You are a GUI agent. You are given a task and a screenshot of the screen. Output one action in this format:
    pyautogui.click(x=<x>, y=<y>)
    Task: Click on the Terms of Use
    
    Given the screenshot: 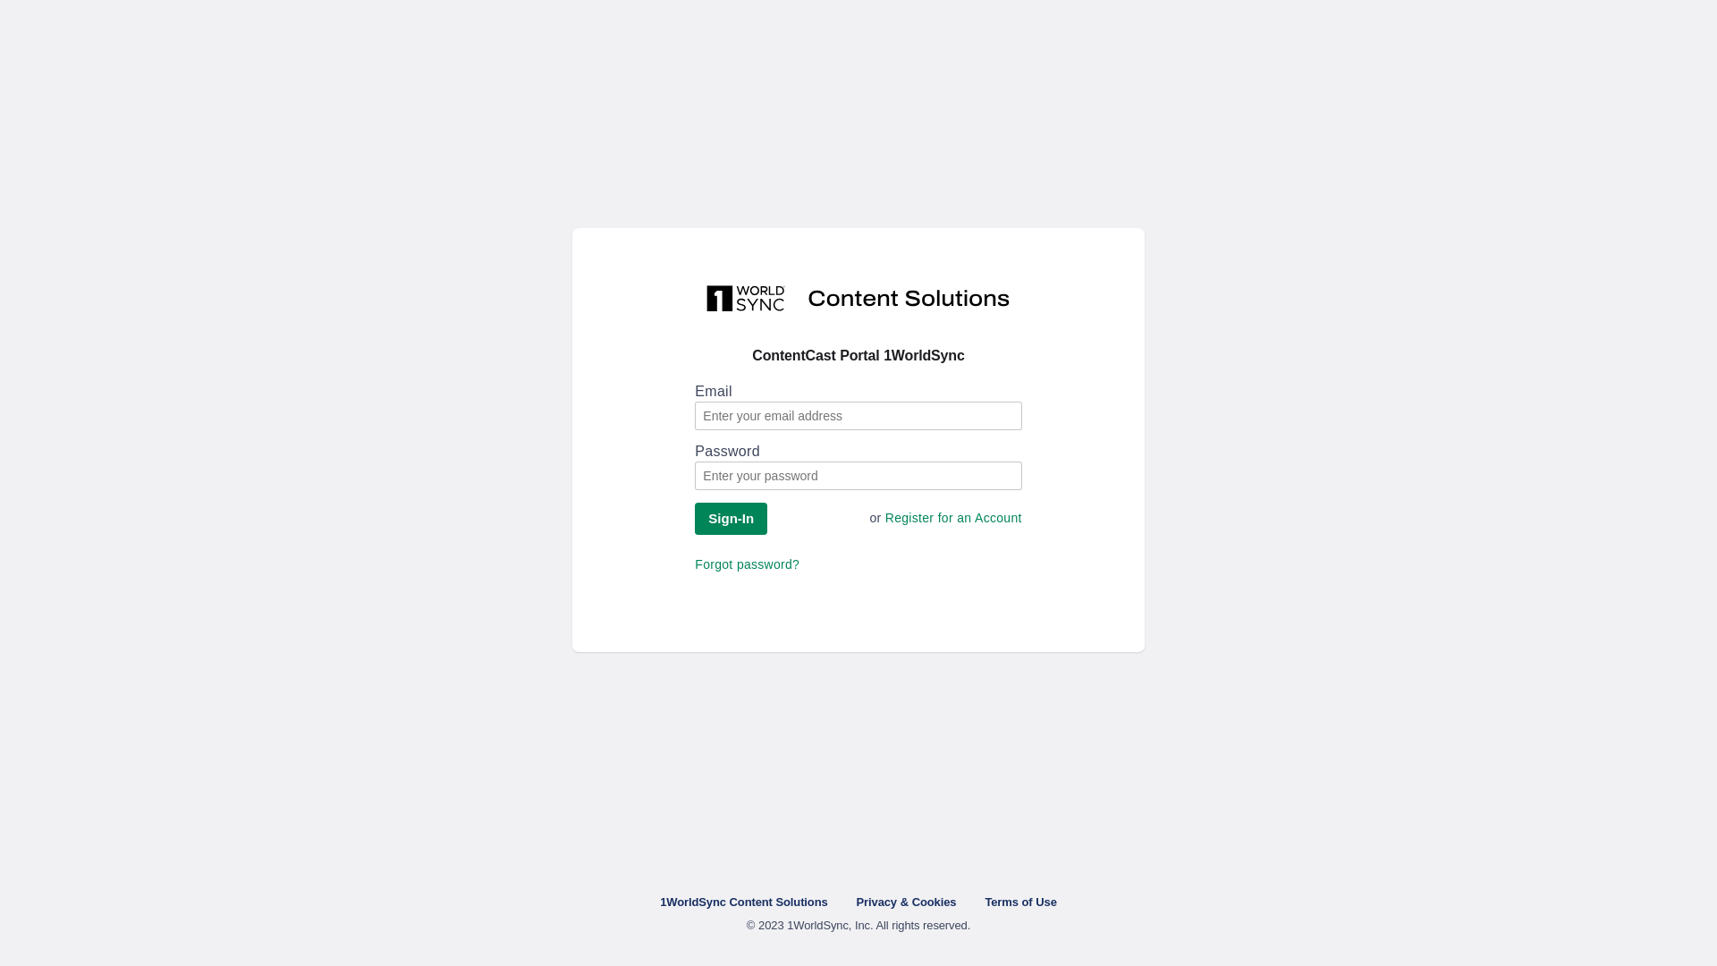 What is the action you would take?
    pyautogui.click(x=1020, y=902)
    